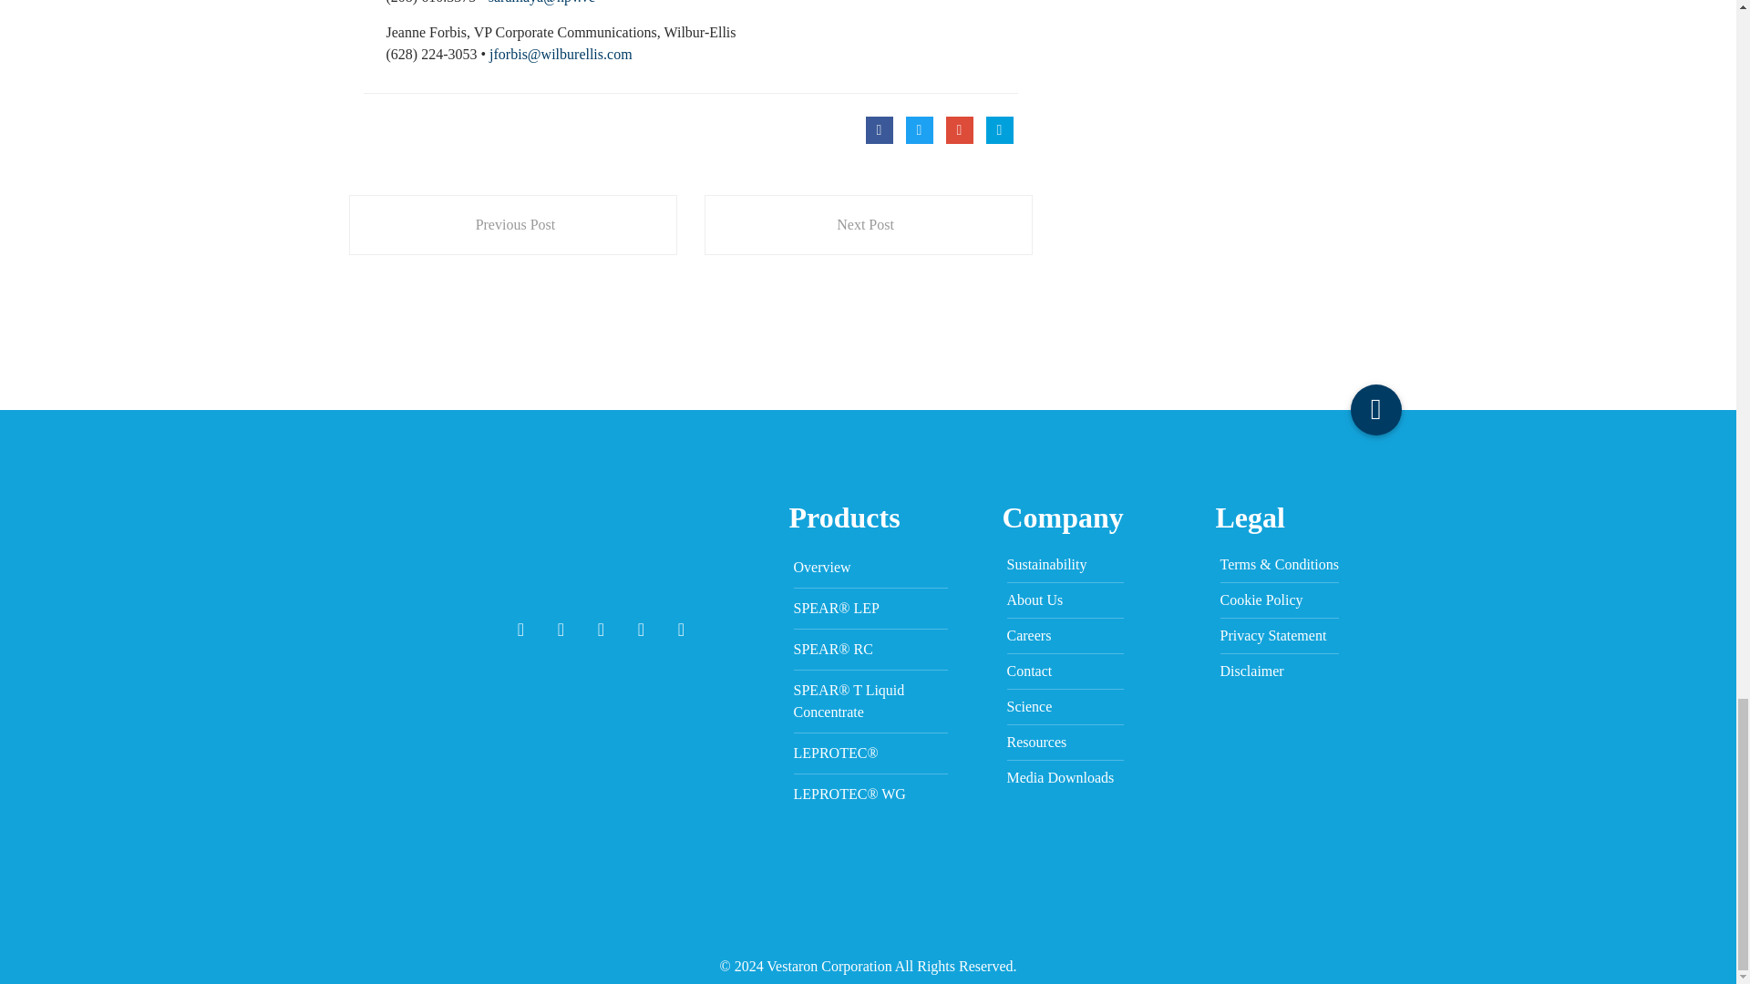  Describe the element at coordinates (601, 630) in the screenshot. I see `Youtube` at that location.